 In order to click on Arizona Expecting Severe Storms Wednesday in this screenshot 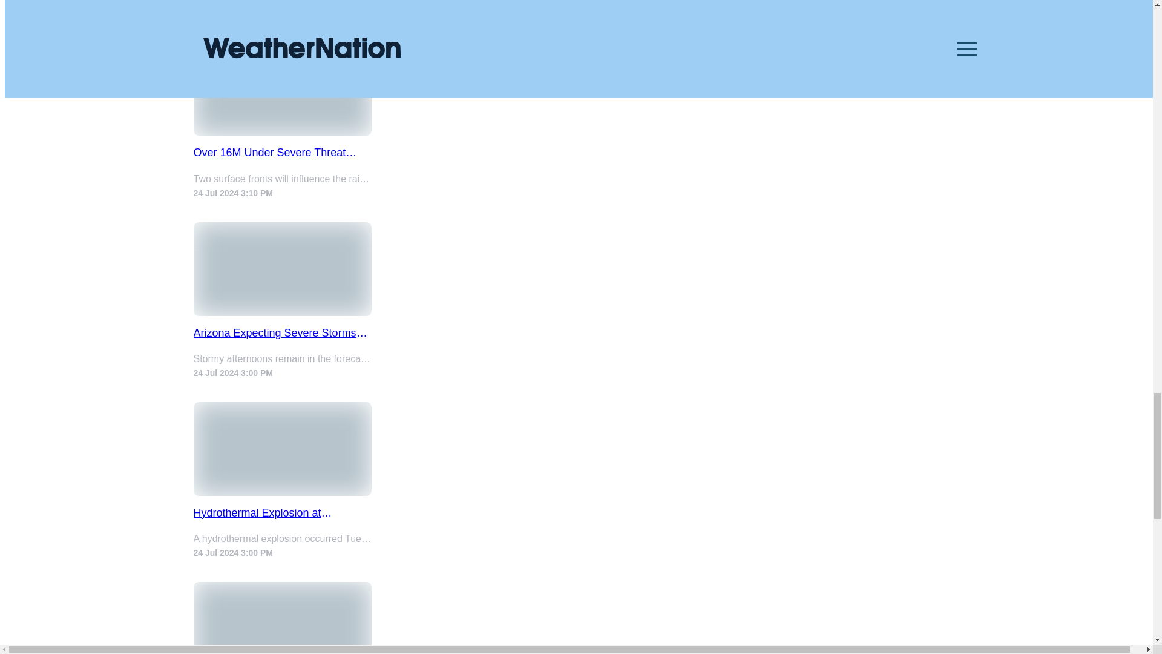, I will do `click(283, 333)`.